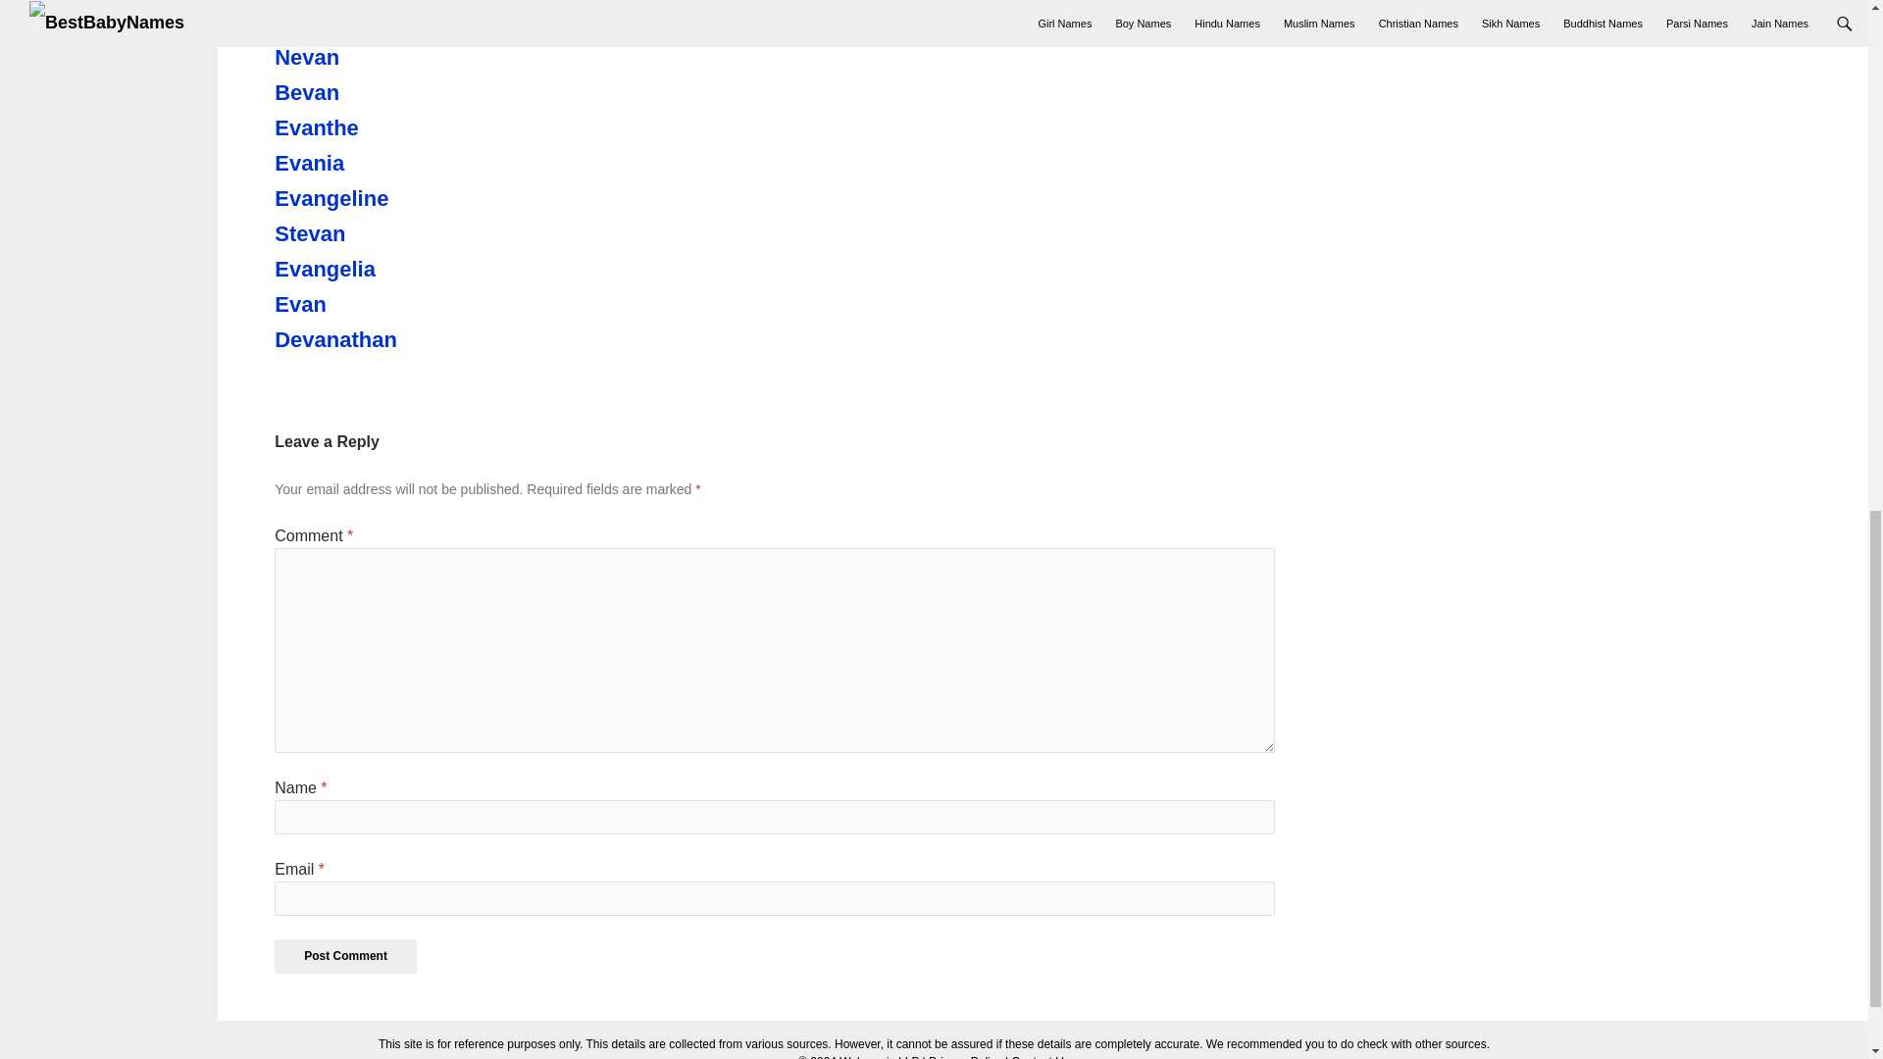  What do you see at coordinates (382, 304) in the screenshot?
I see `Evan` at bounding box center [382, 304].